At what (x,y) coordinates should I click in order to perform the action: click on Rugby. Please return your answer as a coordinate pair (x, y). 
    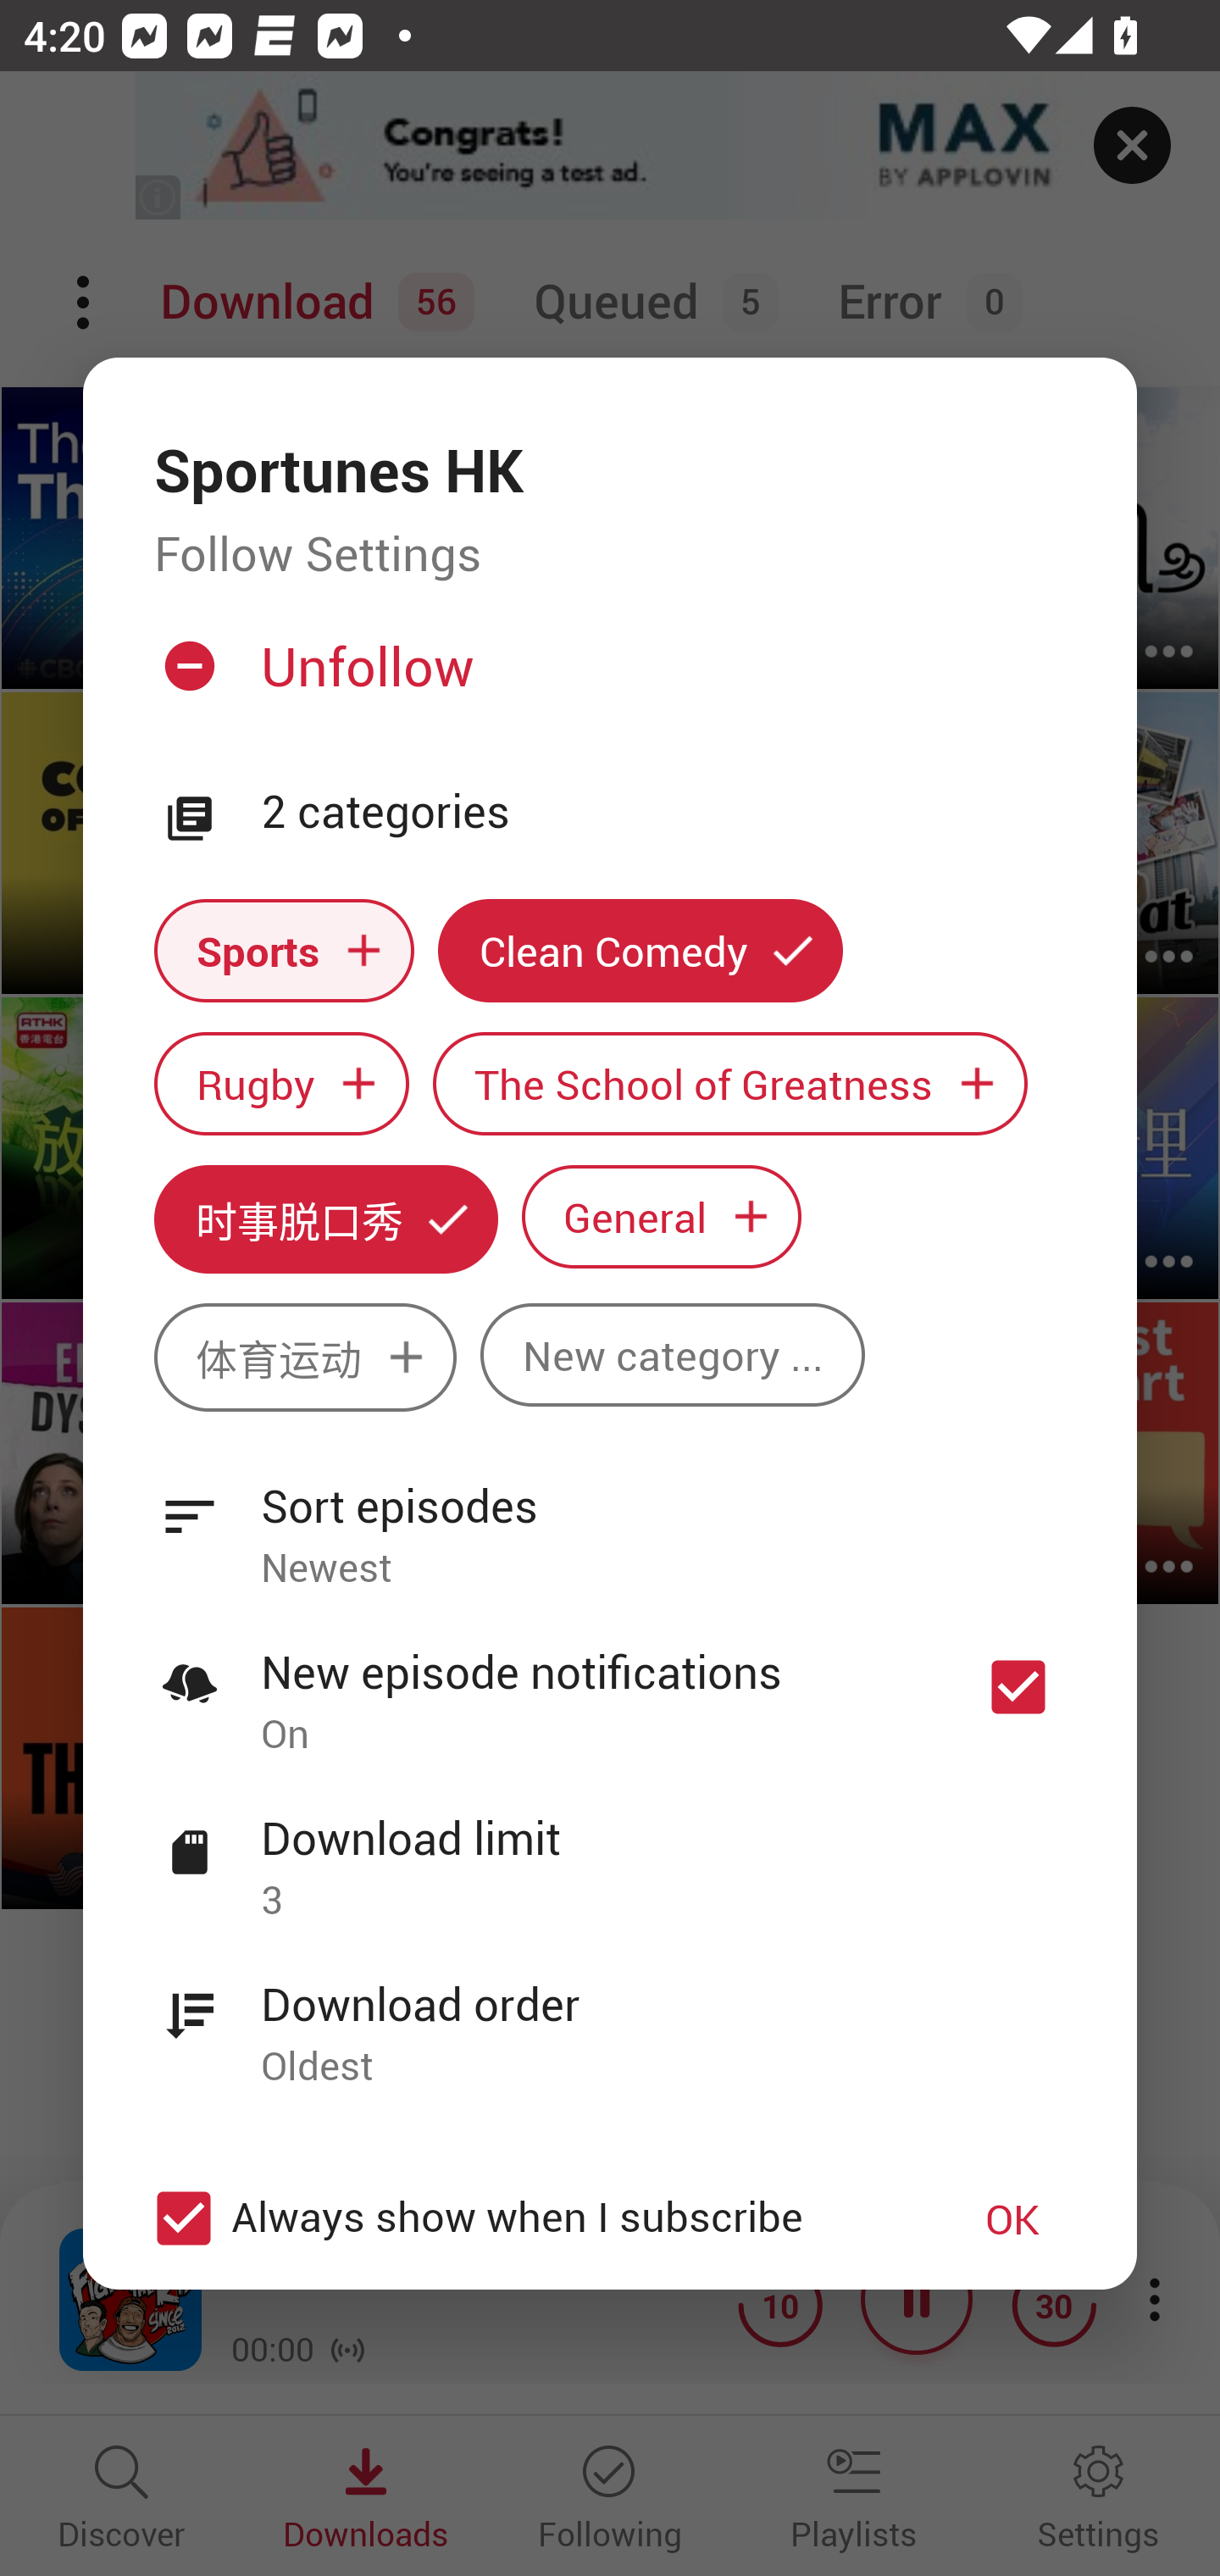
    Looking at the image, I should click on (281, 1085).